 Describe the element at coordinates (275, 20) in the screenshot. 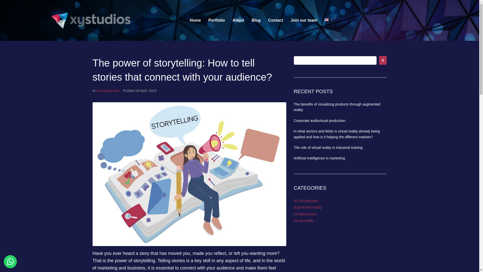

I see `Contact` at that location.